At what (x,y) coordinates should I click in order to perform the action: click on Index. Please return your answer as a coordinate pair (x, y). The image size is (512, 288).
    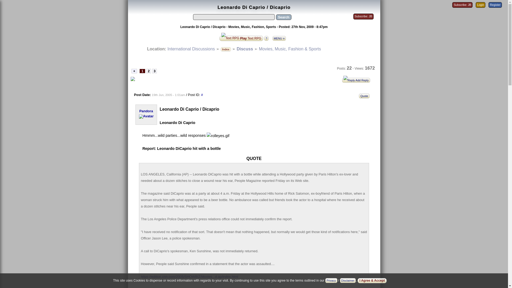
    Looking at the image, I should click on (226, 49).